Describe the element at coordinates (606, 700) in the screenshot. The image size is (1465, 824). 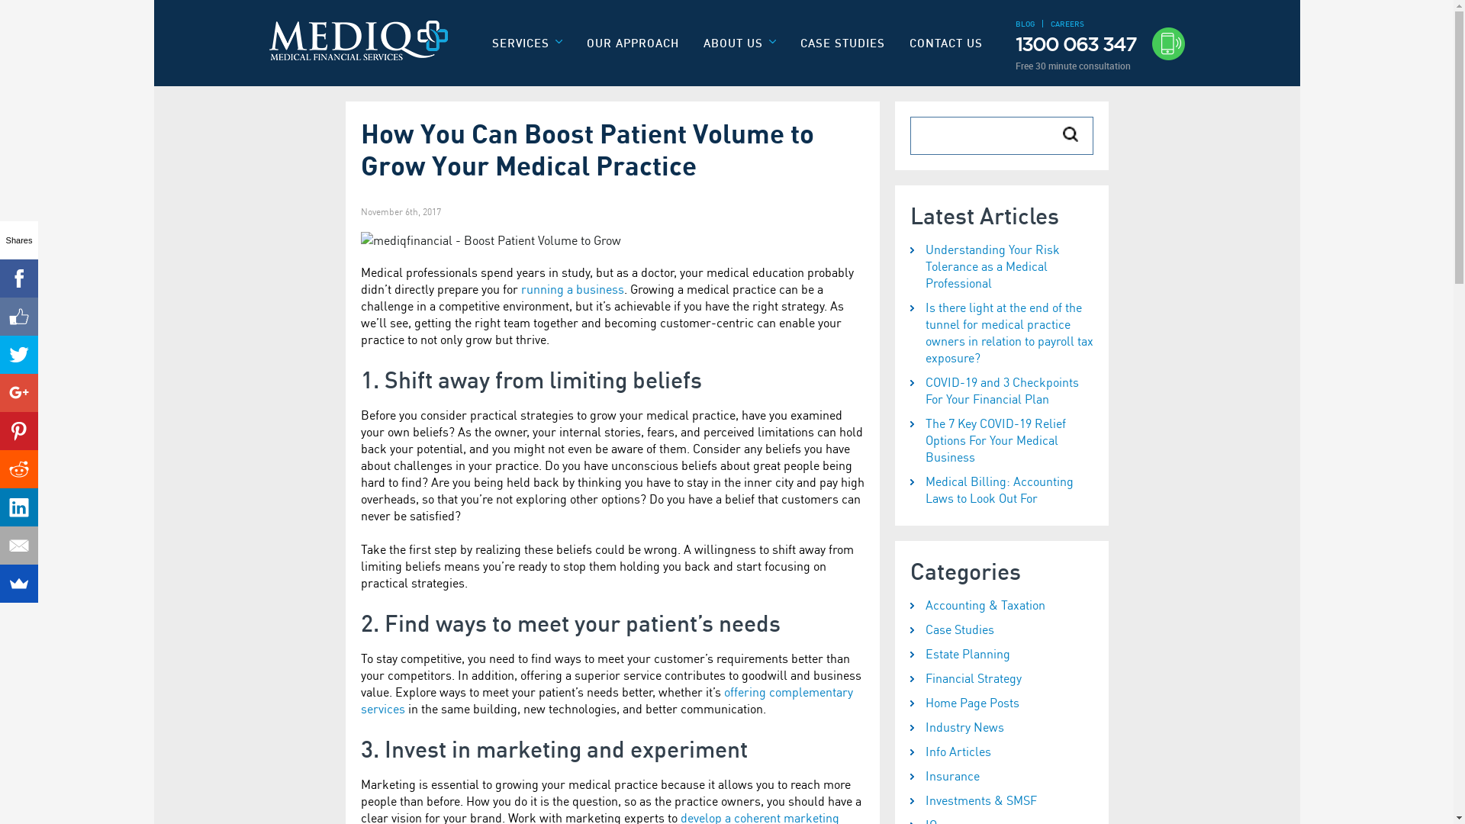
I see `offering complementary services` at that location.